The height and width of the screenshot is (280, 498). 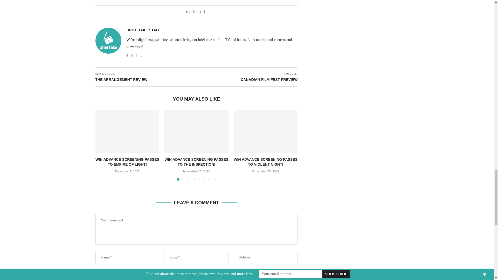 What do you see at coordinates (97, 273) in the screenshot?
I see `yes` at bounding box center [97, 273].